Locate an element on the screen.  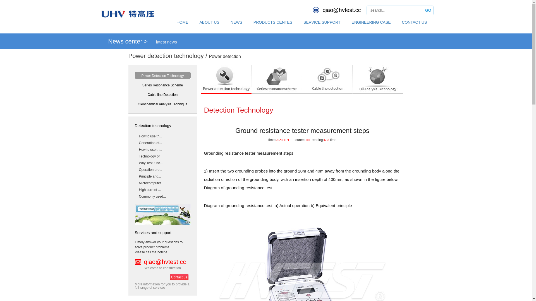
How to use th... is located at coordinates (162, 149).